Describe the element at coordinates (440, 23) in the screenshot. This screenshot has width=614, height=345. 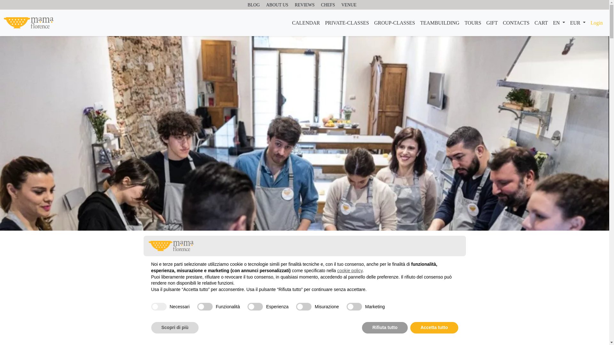
I see `TEAMBUILDING` at that location.